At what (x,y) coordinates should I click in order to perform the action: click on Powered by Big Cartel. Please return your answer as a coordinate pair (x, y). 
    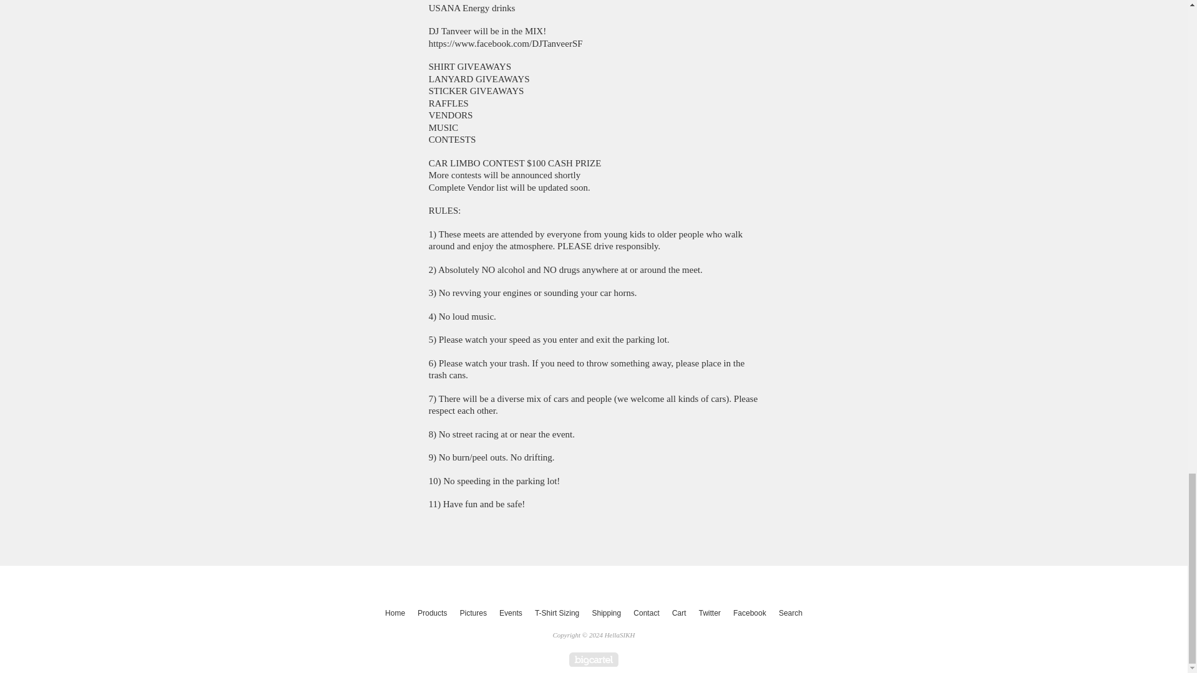
    Looking at the image, I should click on (594, 659).